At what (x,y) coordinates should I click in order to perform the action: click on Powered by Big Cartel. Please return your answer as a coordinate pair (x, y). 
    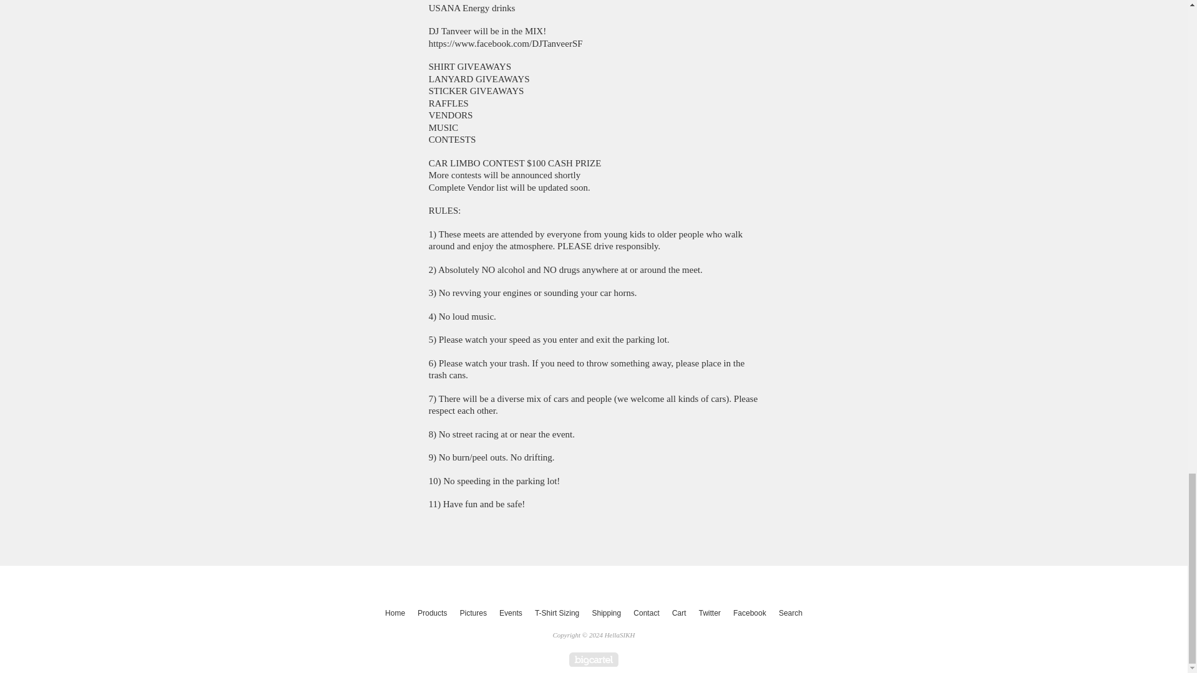
    Looking at the image, I should click on (594, 659).